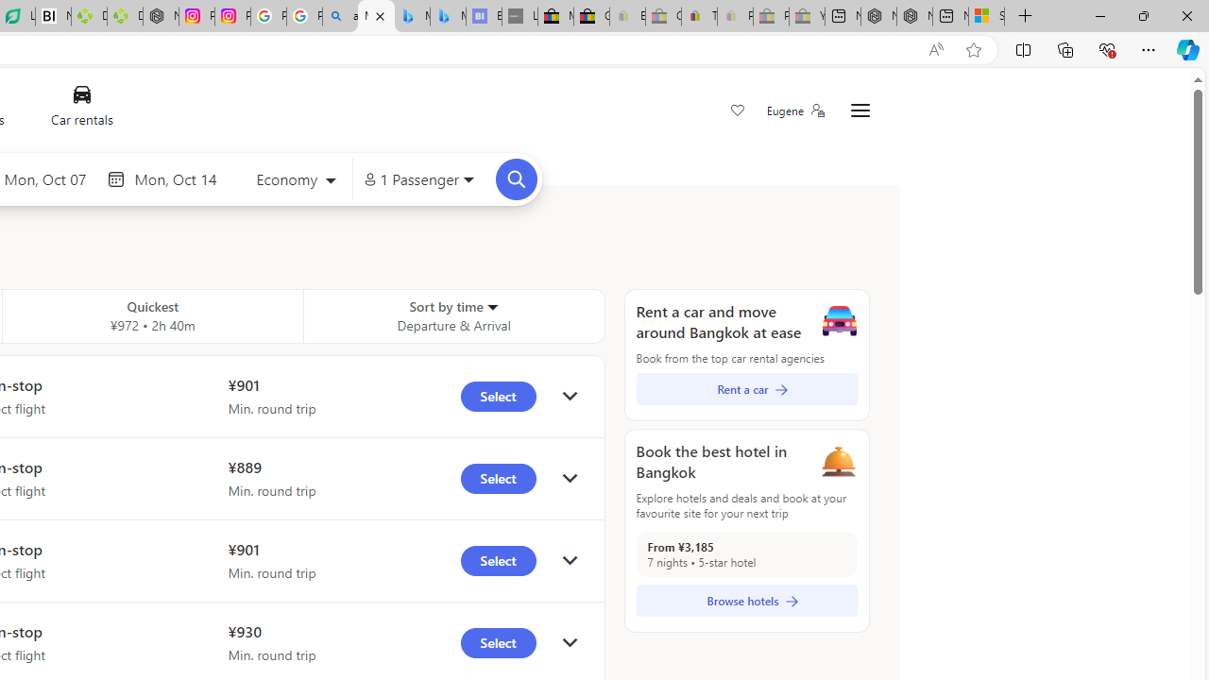 The width and height of the screenshot is (1209, 680). What do you see at coordinates (453, 315) in the screenshot?
I see `Sort by time Sorter Departure & Arrival` at bounding box center [453, 315].